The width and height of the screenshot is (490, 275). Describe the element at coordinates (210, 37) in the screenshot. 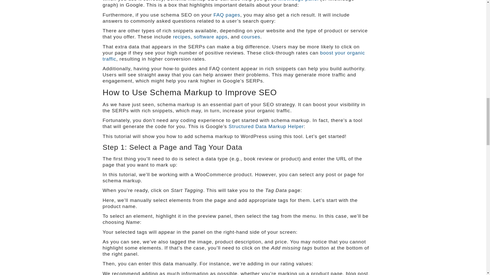

I see `software apps` at that location.